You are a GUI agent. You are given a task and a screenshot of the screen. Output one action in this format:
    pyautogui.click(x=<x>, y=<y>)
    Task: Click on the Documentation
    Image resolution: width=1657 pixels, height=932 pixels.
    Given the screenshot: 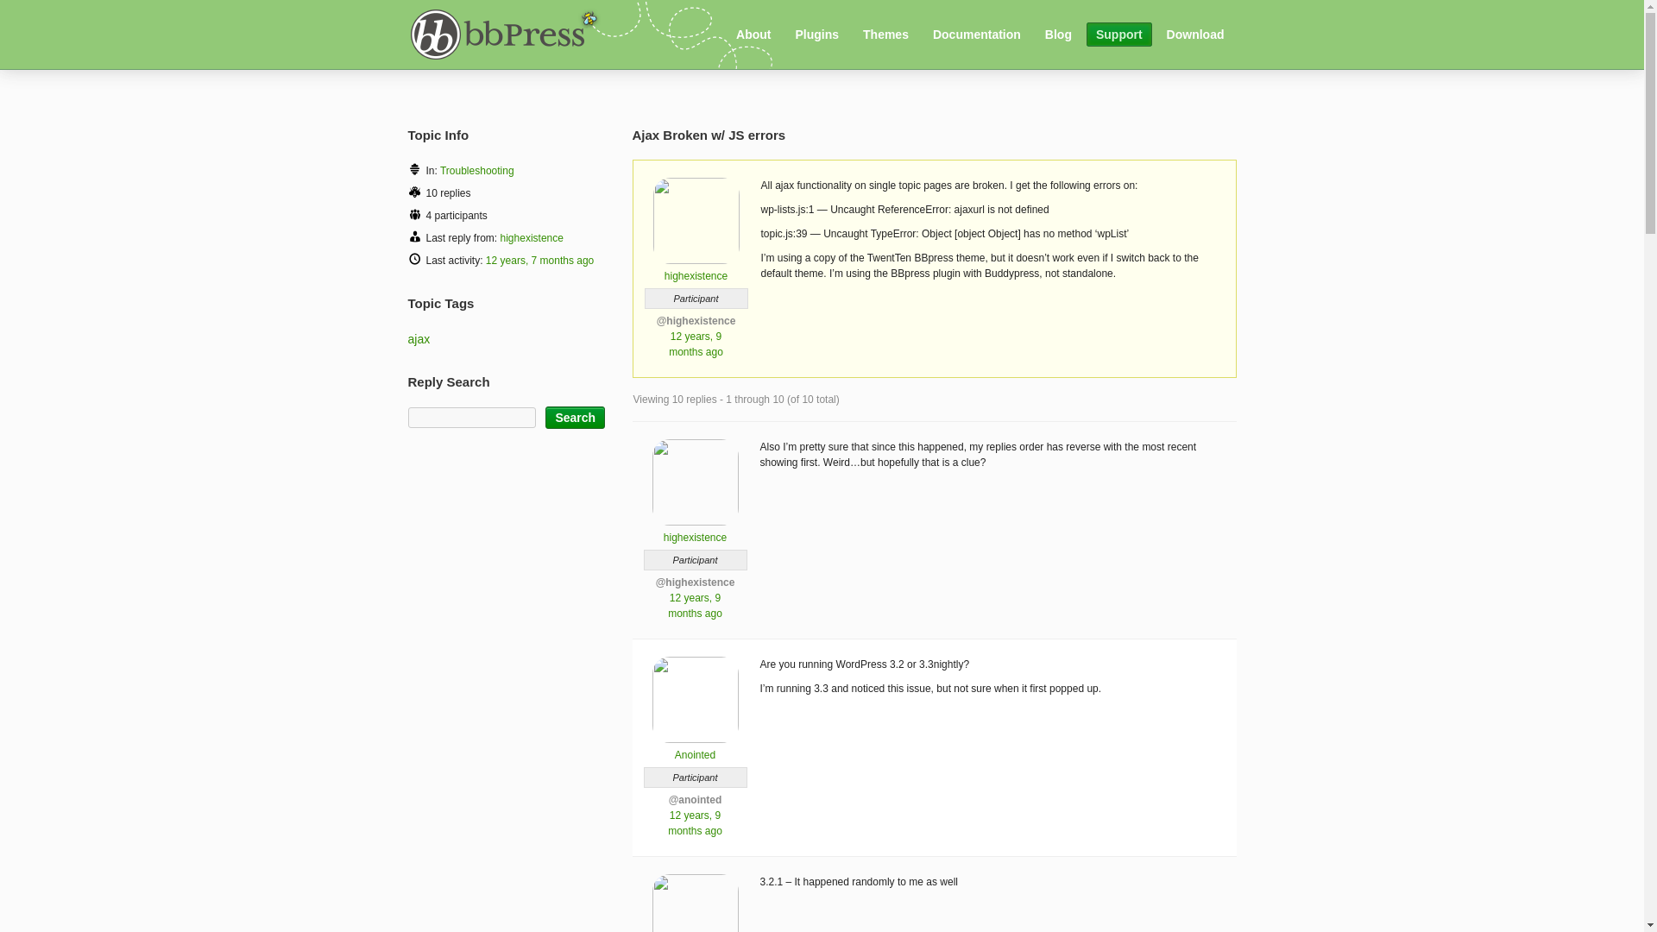 What is the action you would take?
    pyautogui.click(x=977, y=35)
    